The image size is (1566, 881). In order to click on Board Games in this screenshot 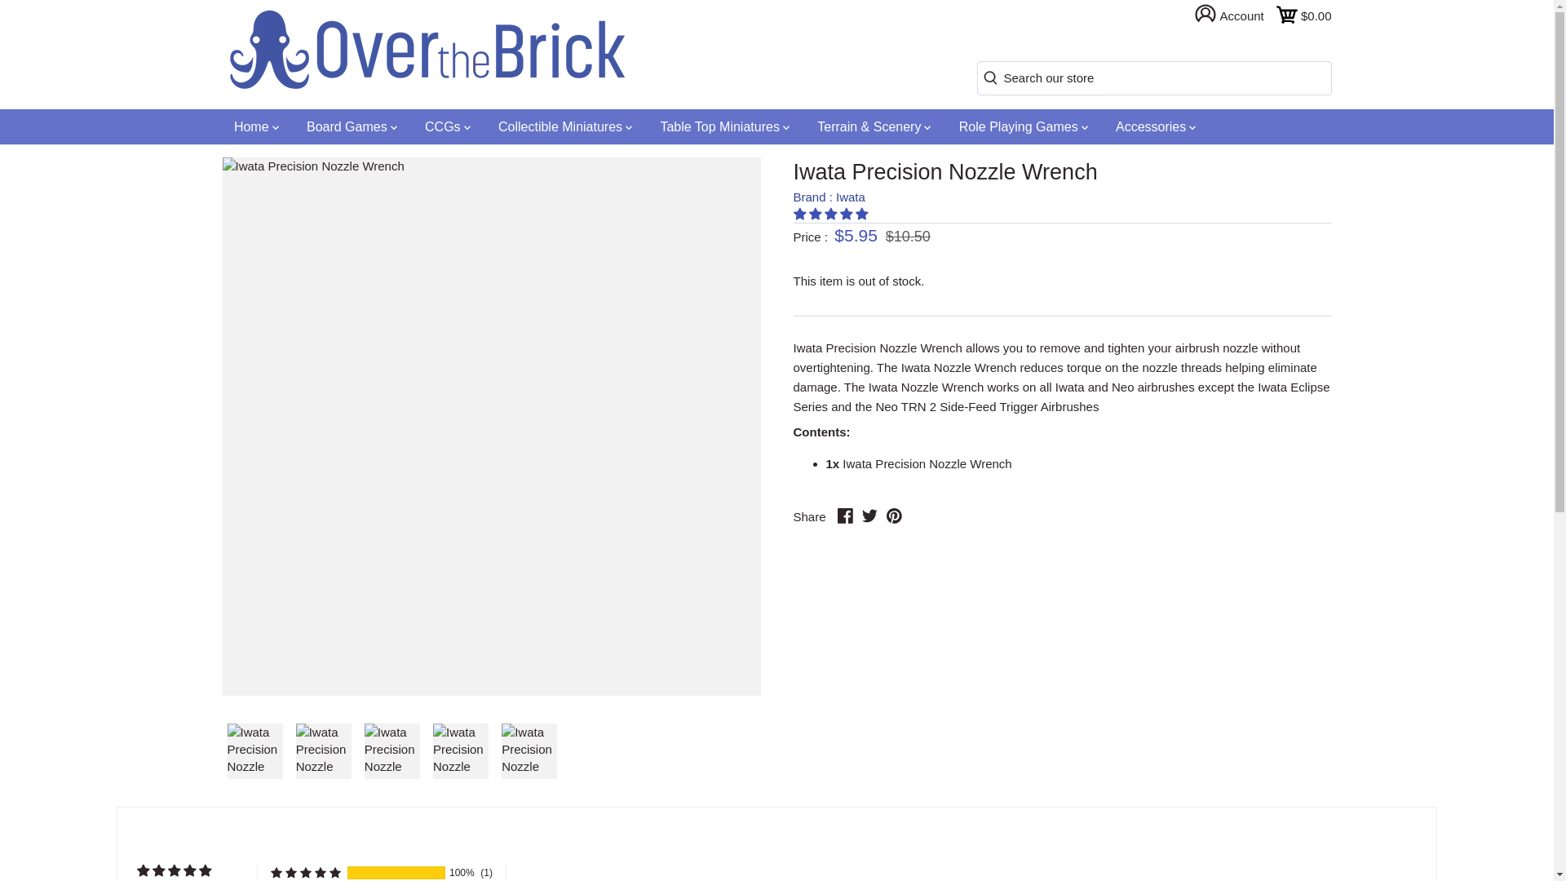, I will do `click(352, 126)`.